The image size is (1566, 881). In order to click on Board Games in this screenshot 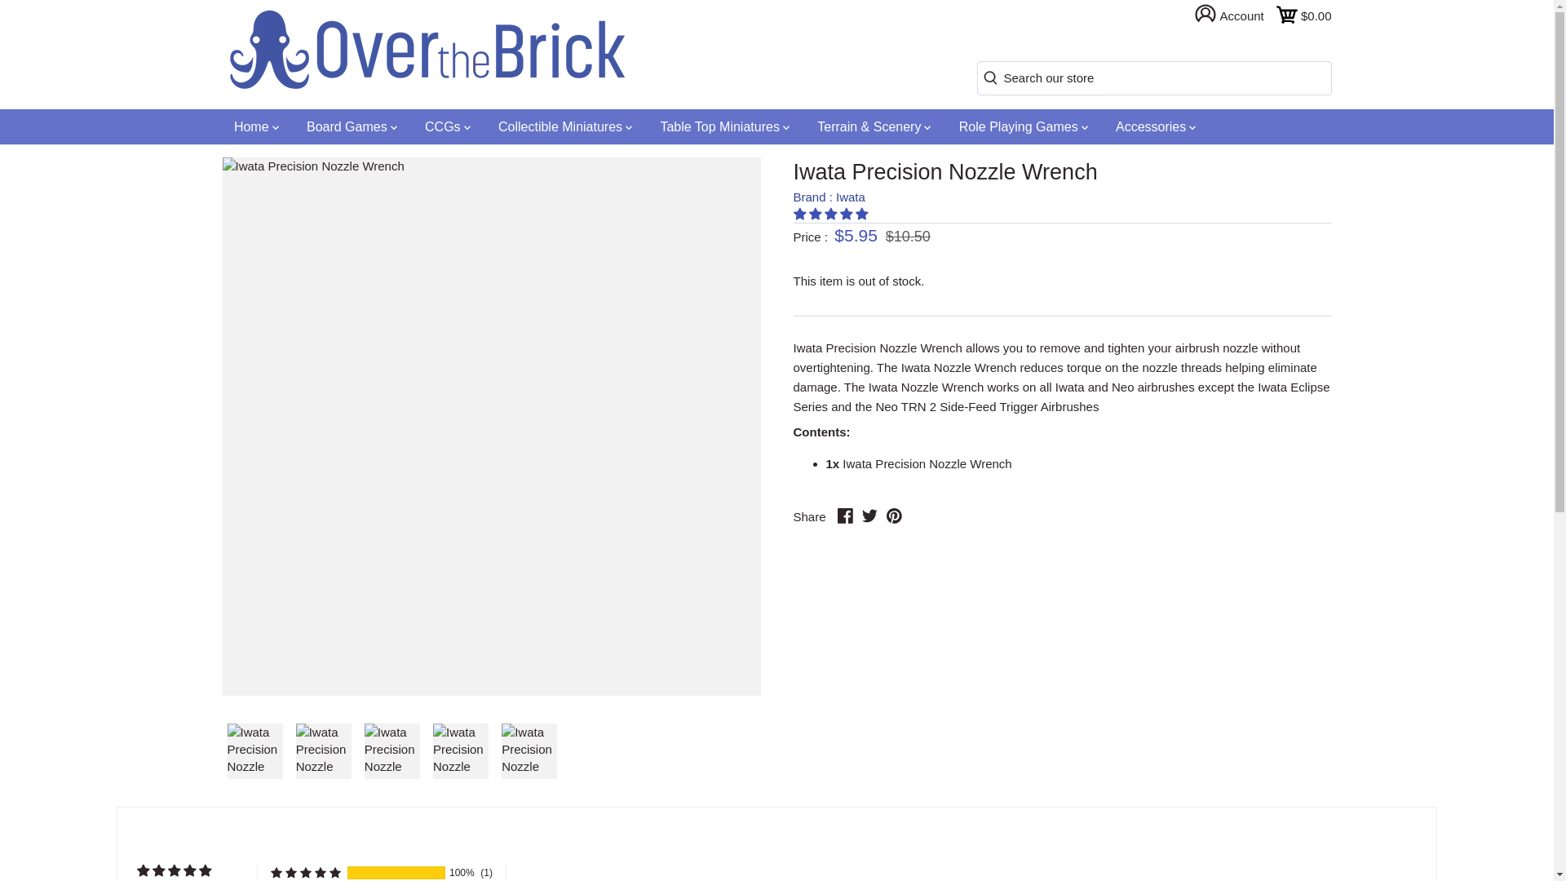, I will do `click(352, 126)`.